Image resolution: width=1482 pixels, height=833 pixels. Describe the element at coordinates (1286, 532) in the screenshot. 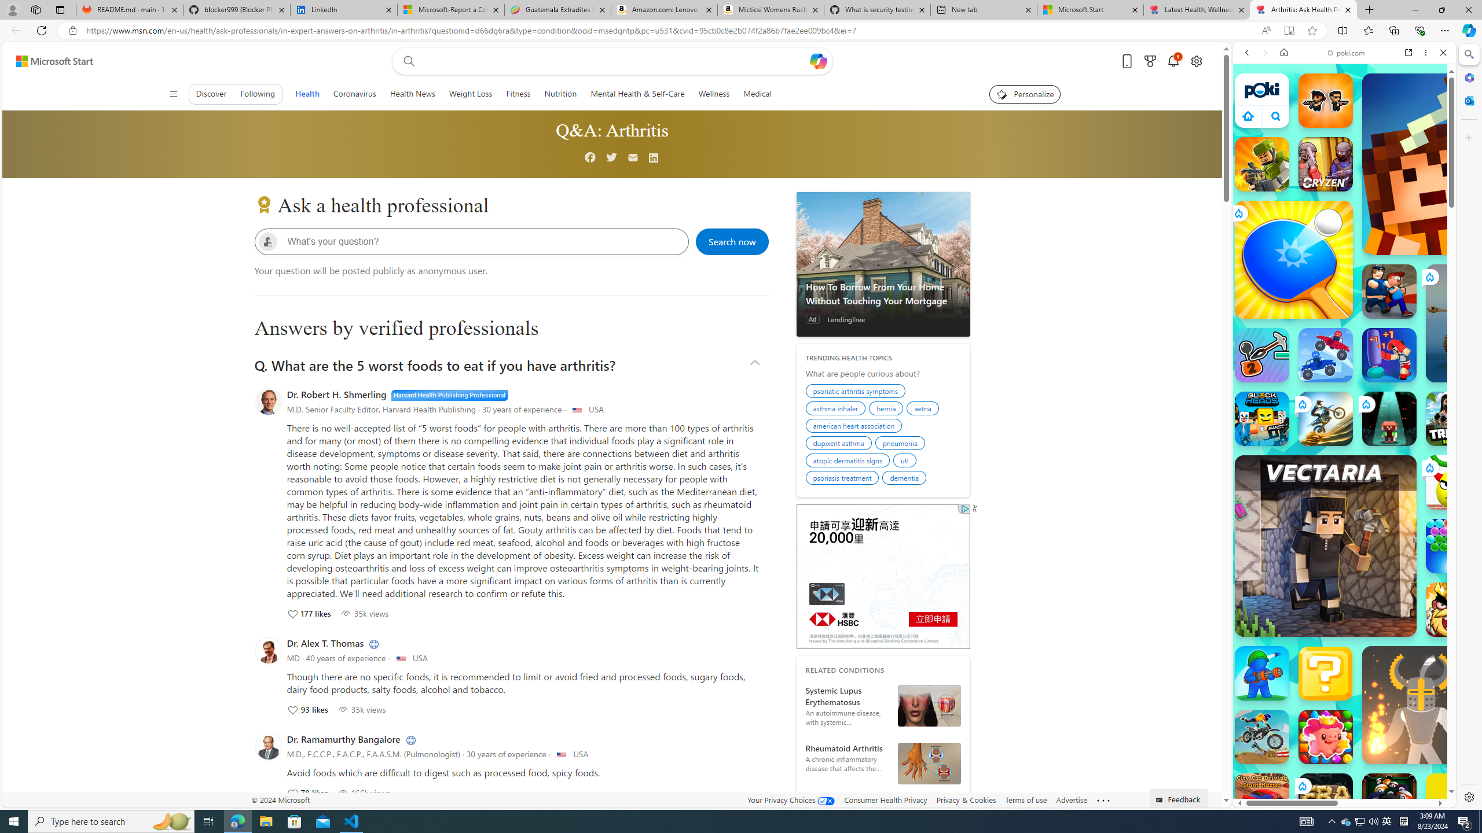

I see `Hills of Steel` at that location.